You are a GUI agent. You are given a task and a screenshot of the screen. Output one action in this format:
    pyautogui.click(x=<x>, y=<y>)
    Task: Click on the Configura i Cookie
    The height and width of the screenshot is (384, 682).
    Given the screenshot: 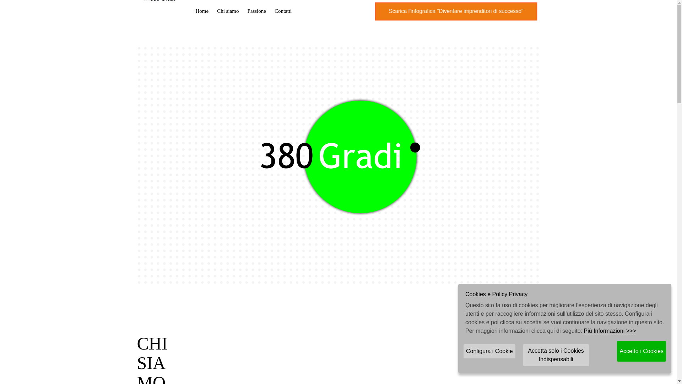 What is the action you would take?
    pyautogui.click(x=489, y=351)
    